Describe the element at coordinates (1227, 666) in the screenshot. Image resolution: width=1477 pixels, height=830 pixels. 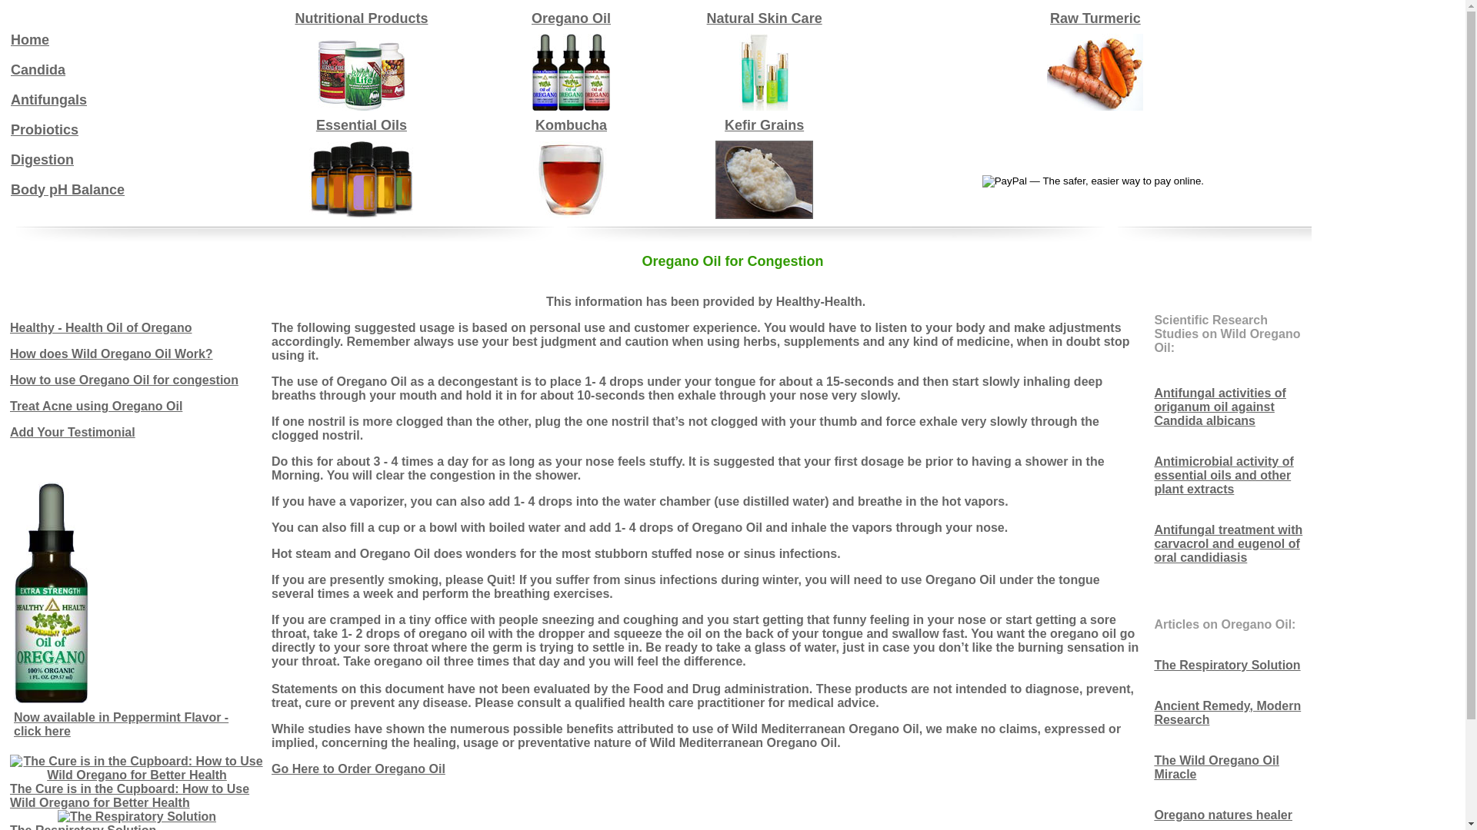
I see `The Respiratory Solution` at that location.